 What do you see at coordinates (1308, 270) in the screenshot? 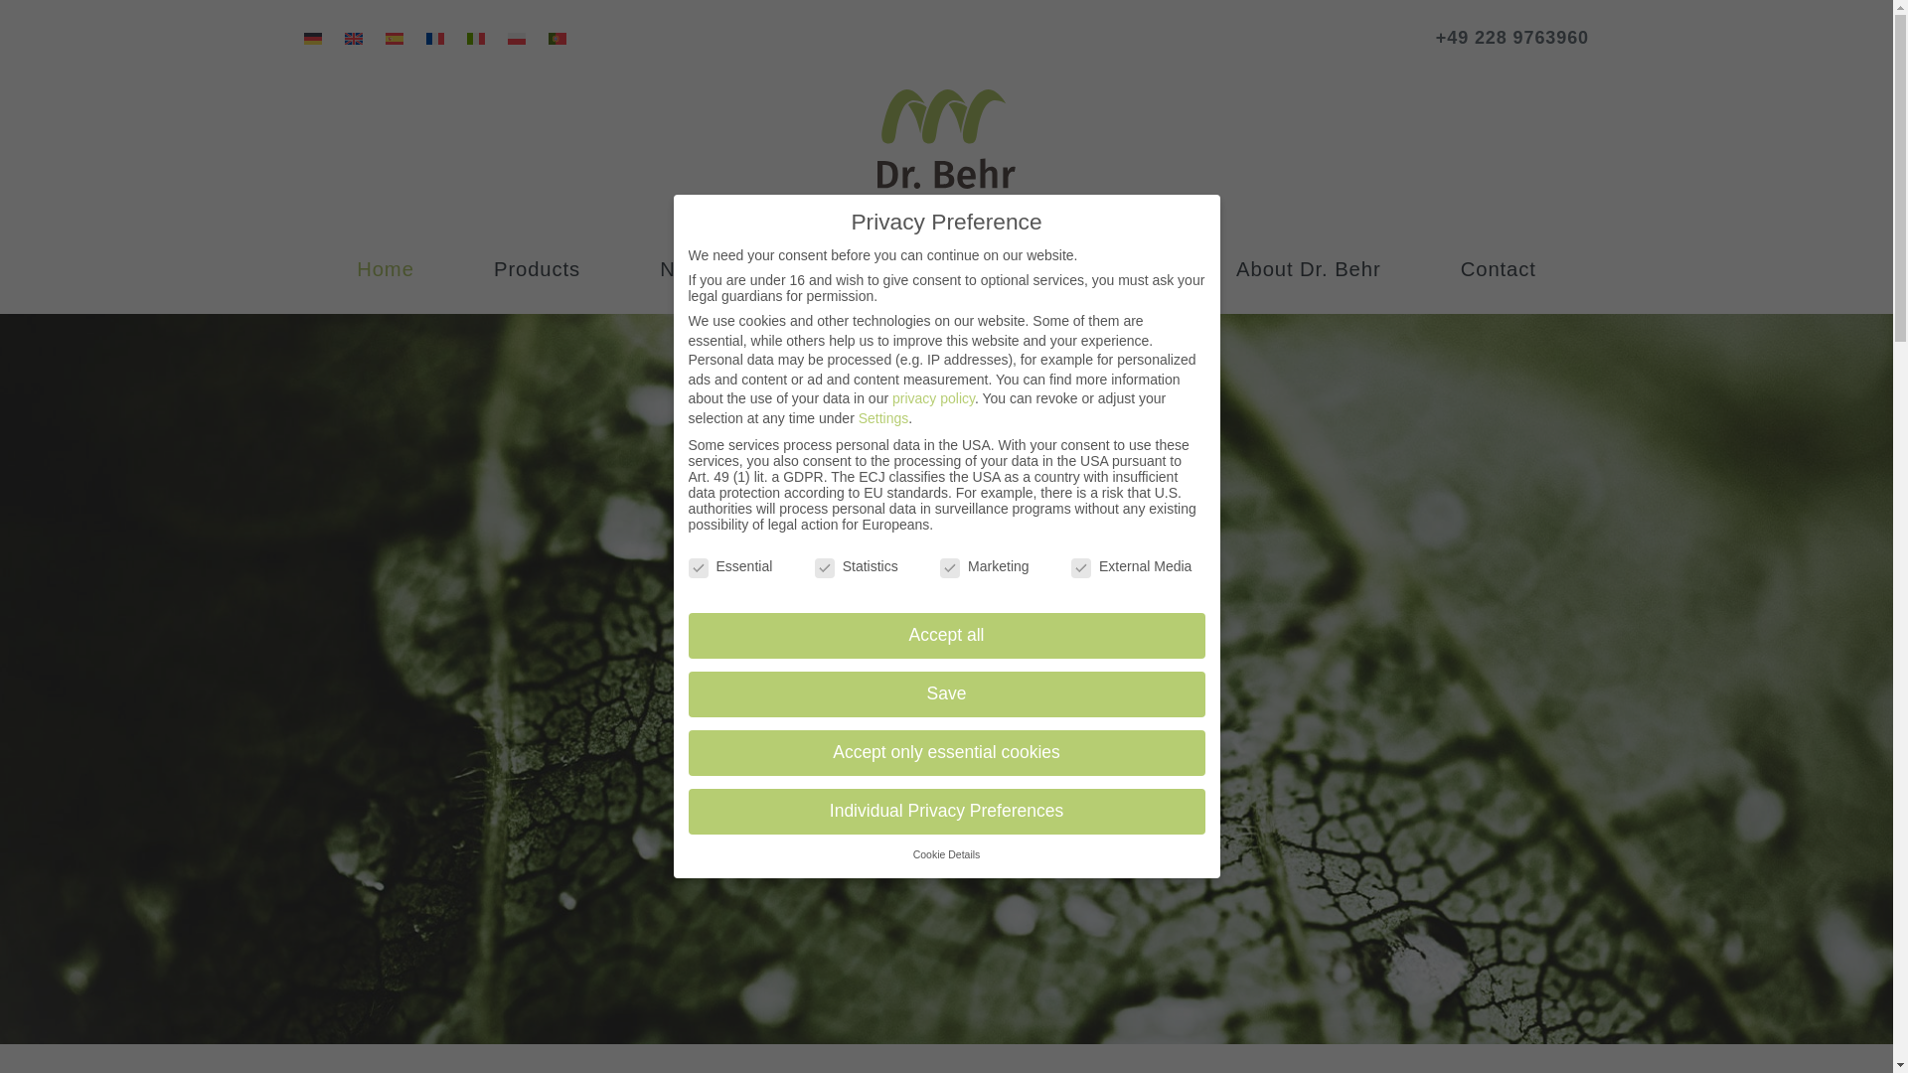
I see `About Dr. Behr` at bounding box center [1308, 270].